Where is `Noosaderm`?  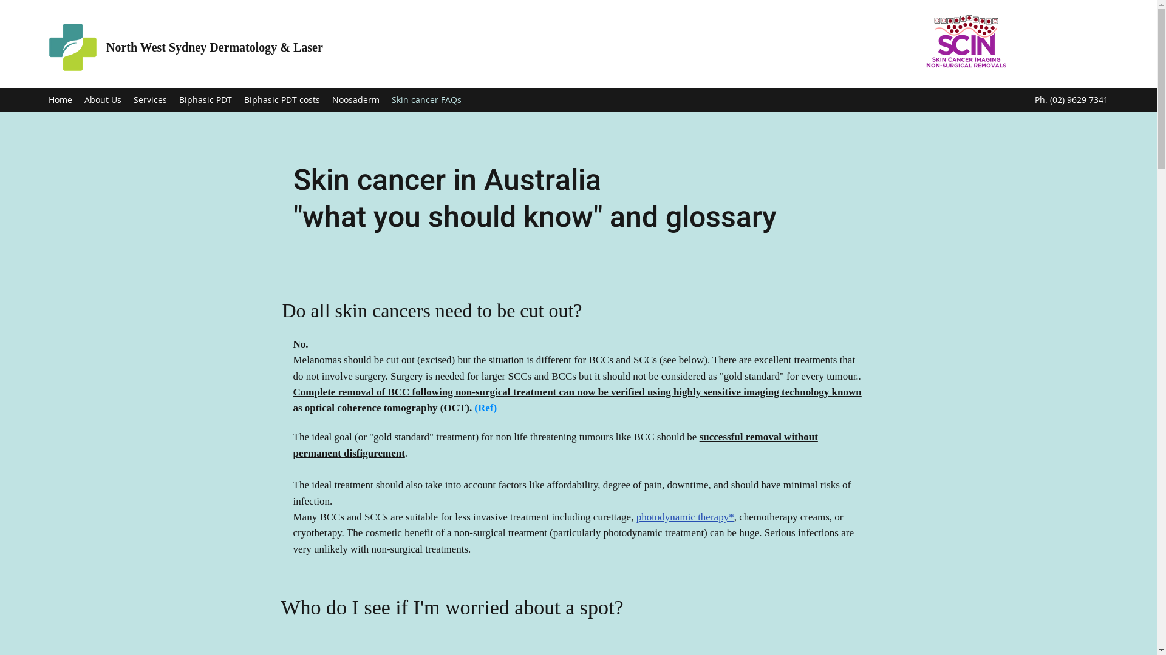 Noosaderm is located at coordinates (356, 100).